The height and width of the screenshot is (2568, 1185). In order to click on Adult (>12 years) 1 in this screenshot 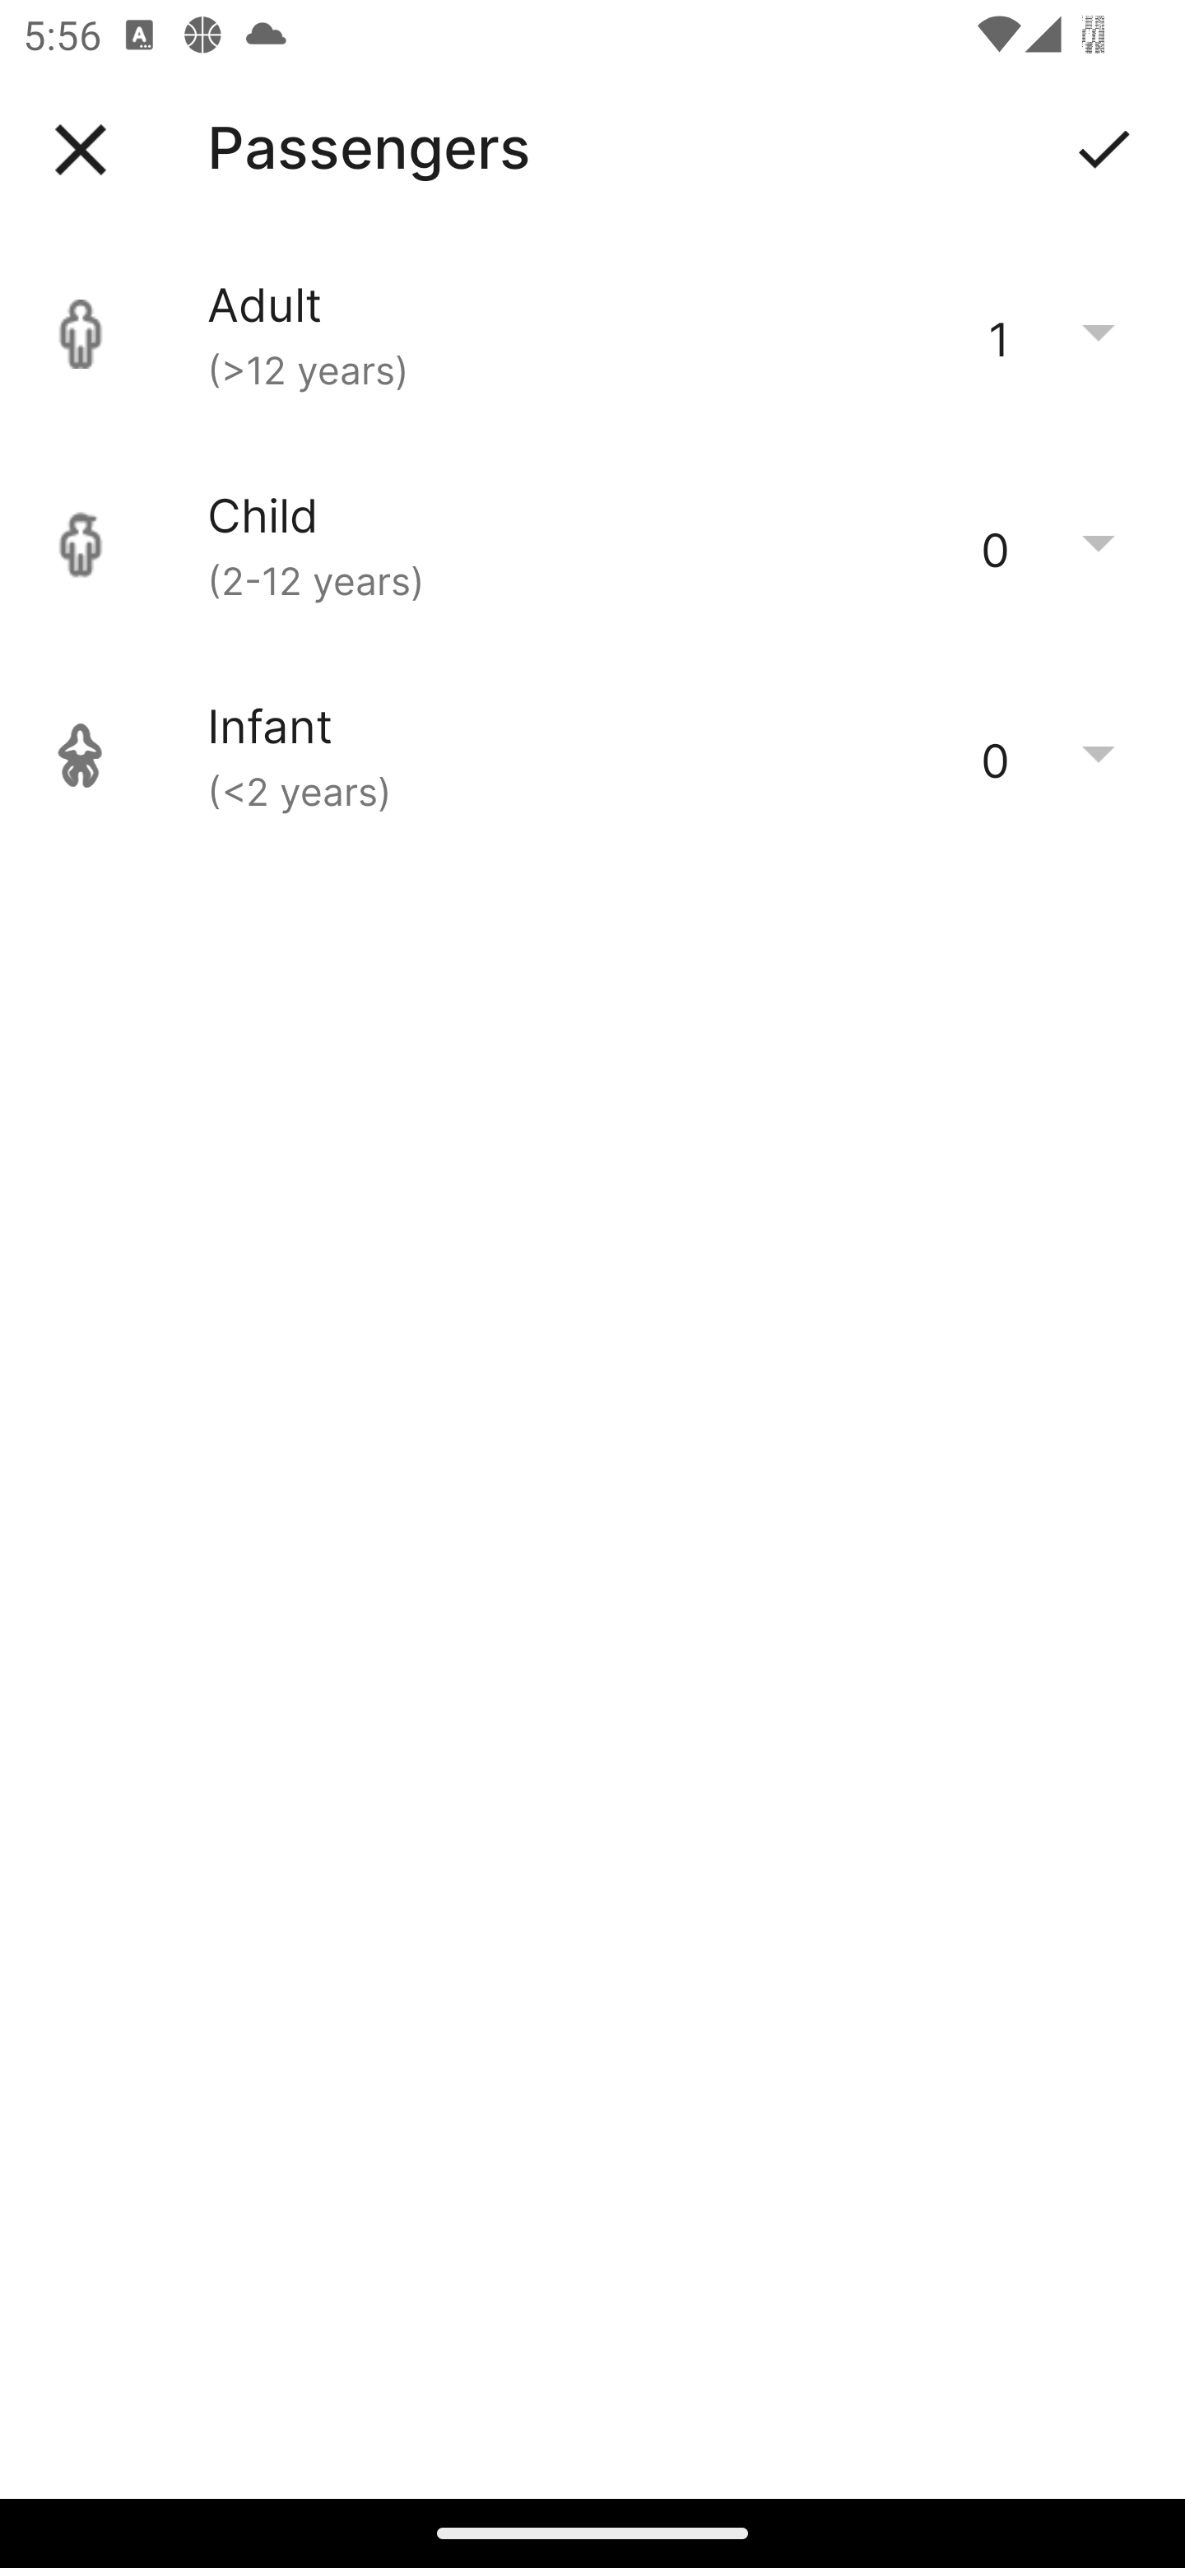, I will do `click(592, 334)`.